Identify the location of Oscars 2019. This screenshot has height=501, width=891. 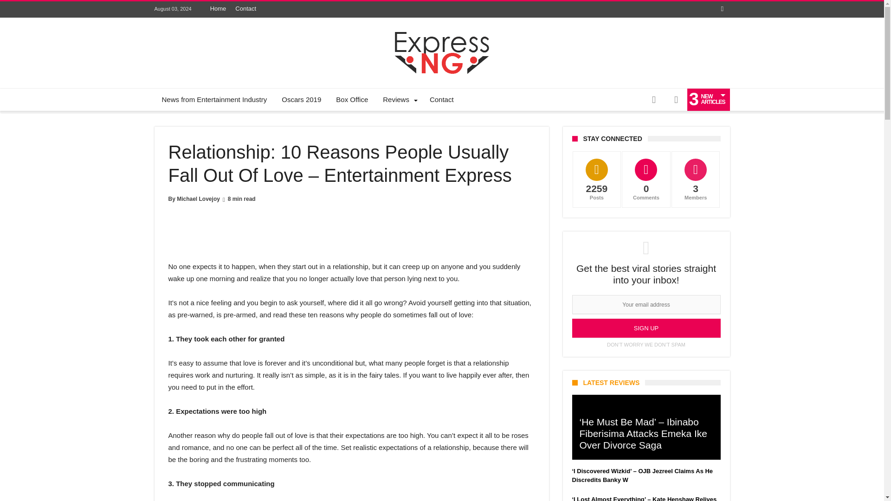
(302, 99).